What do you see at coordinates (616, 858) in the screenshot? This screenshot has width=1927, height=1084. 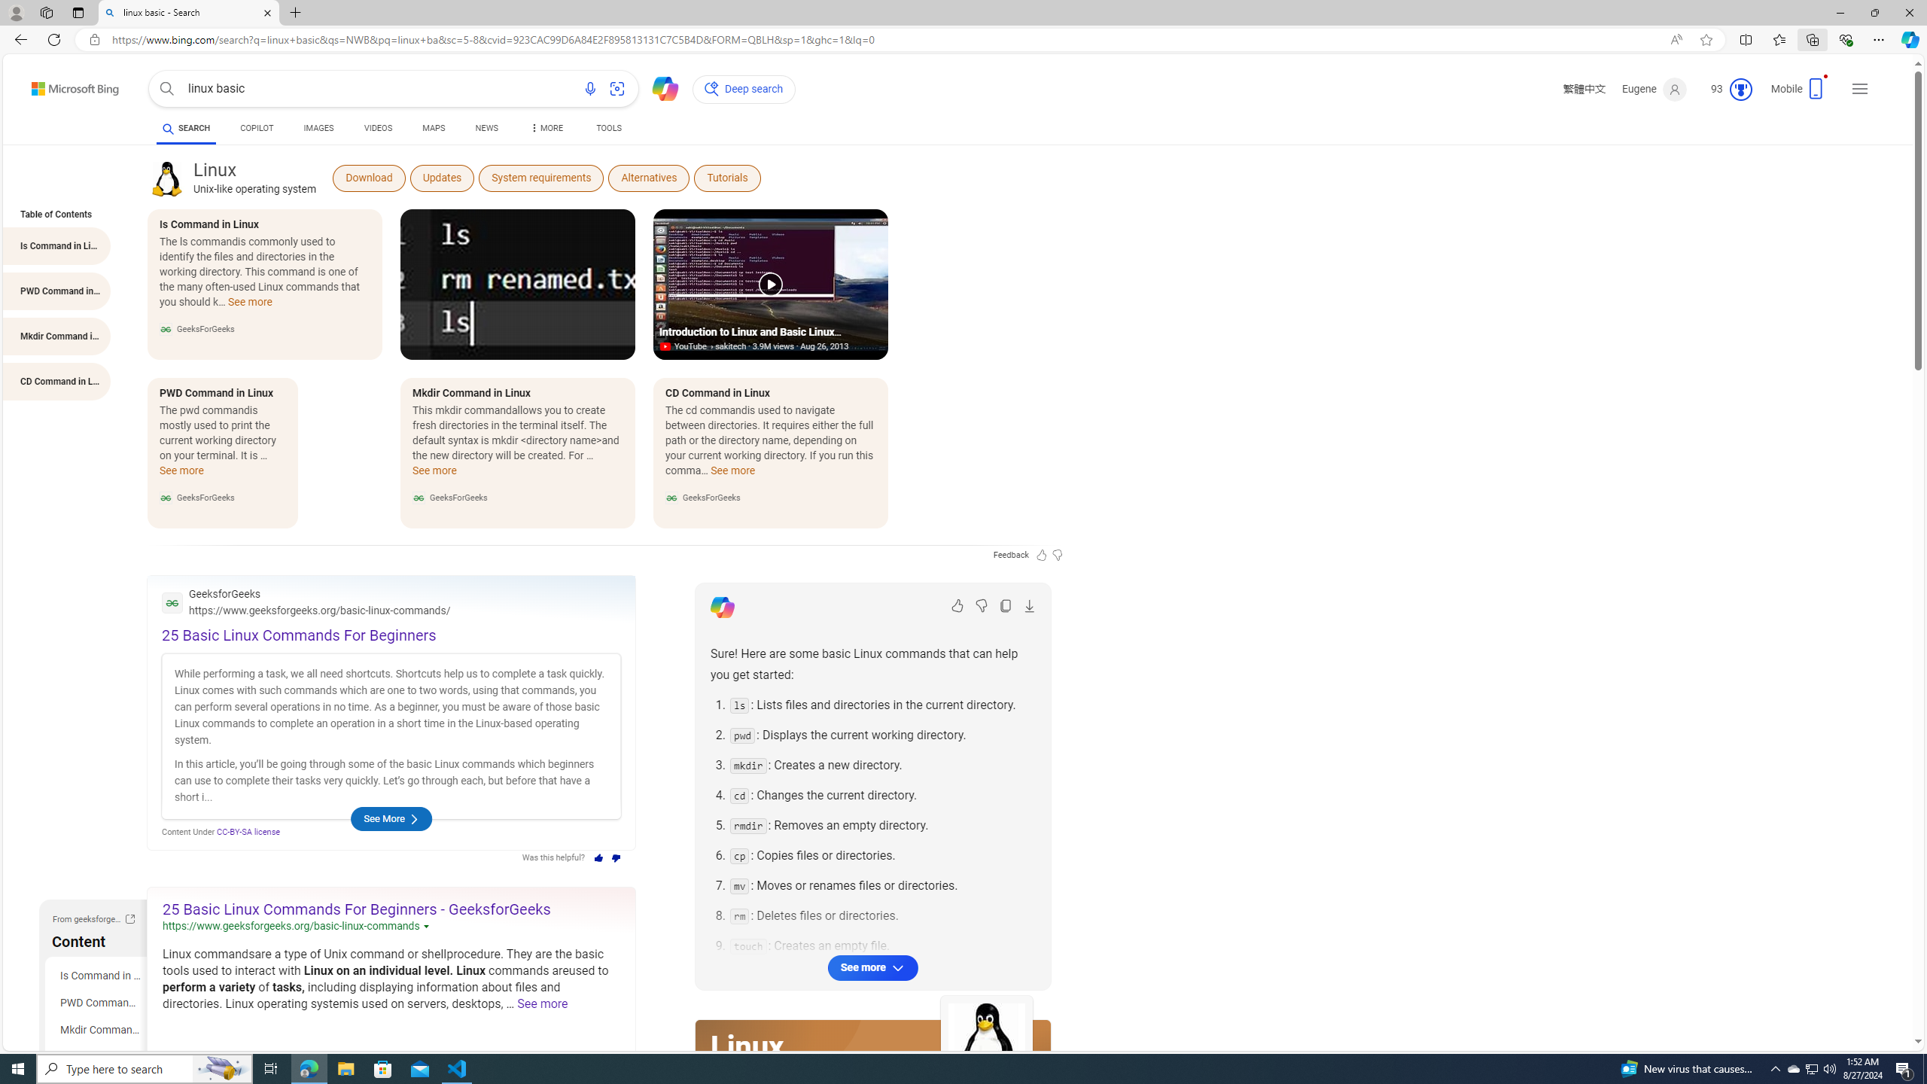 I see `Thumbs down` at bounding box center [616, 858].